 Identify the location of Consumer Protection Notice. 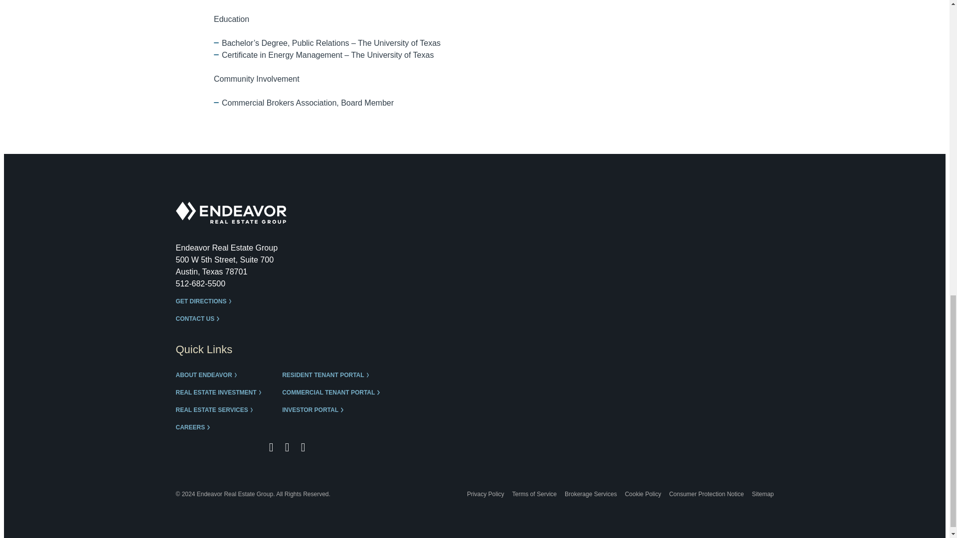
(706, 494).